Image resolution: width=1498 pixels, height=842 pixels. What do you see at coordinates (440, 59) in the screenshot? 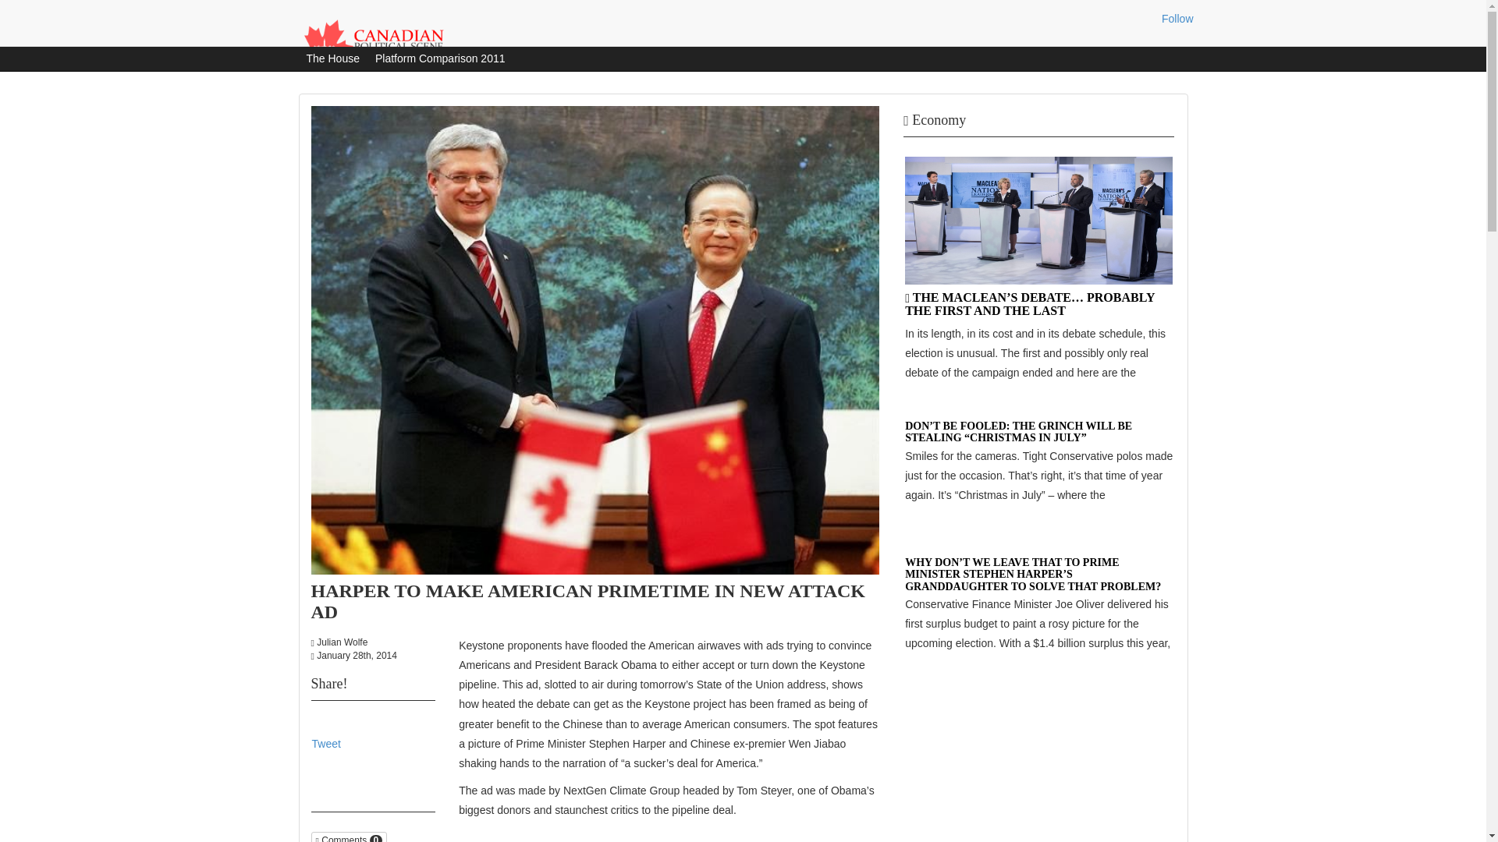
I see `Platform Comparison 2011` at bounding box center [440, 59].